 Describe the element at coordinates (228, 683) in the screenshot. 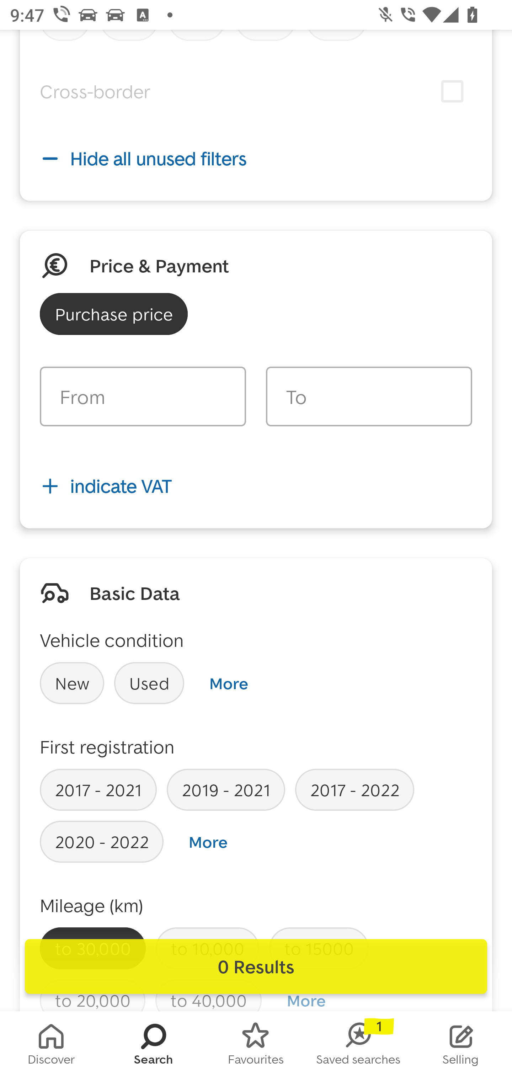

I see `More` at that location.